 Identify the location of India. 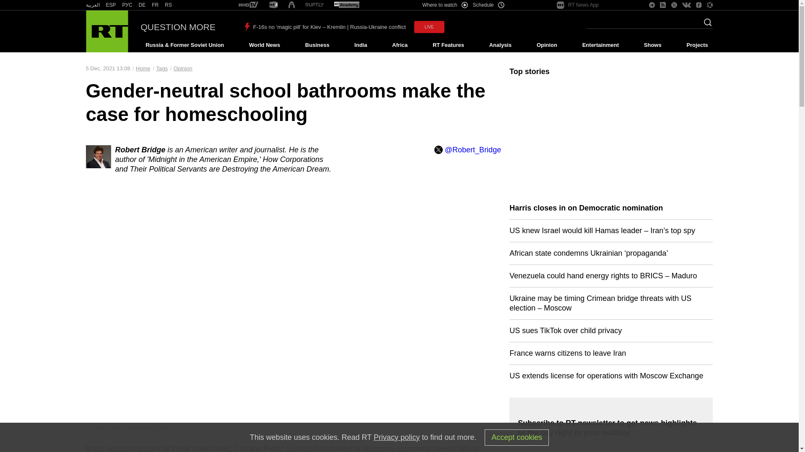
(361, 45).